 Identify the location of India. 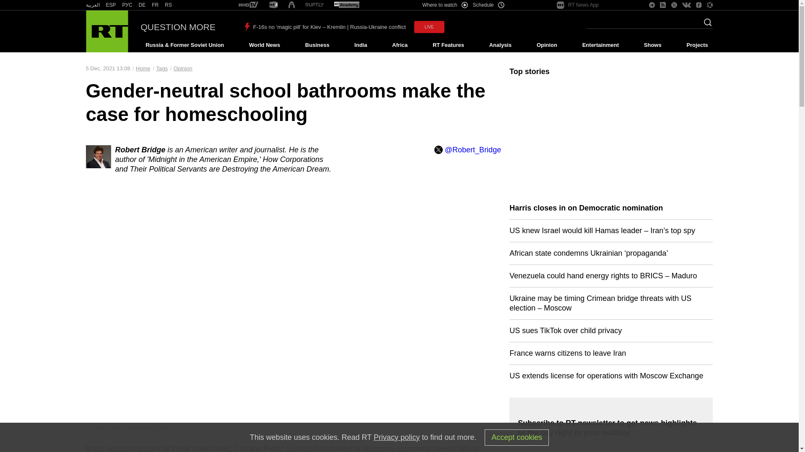
(361, 45).